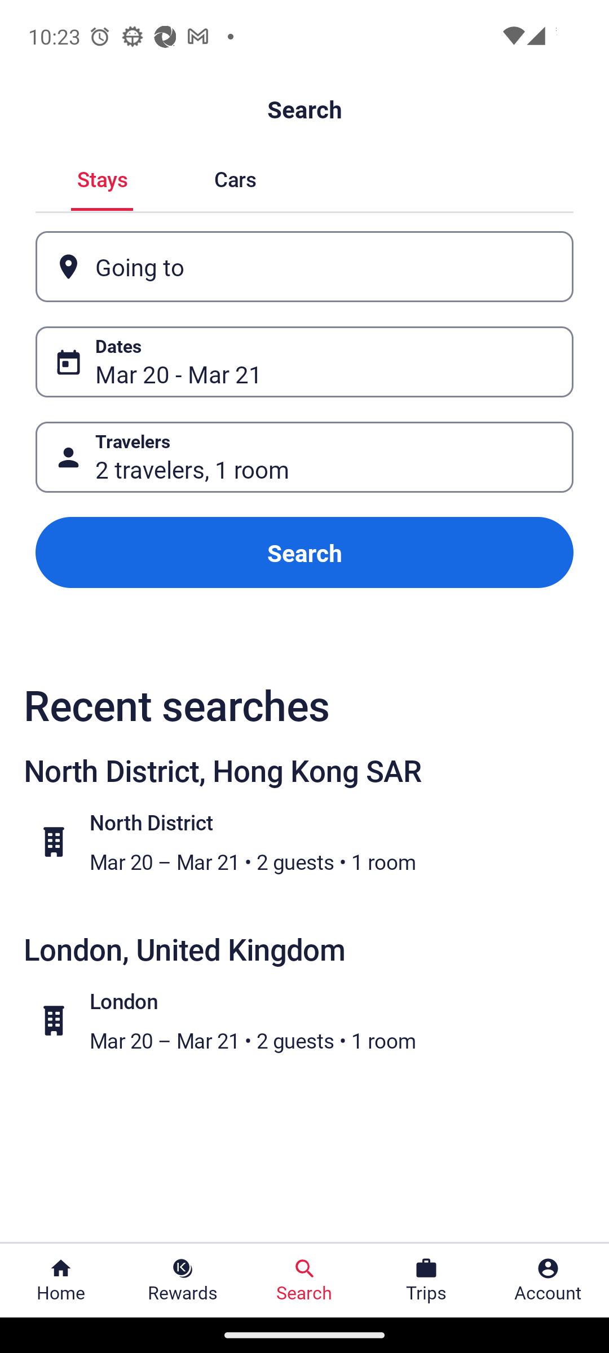  I want to click on Dates Button Mar 20 - Mar 21, so click(304, 362).